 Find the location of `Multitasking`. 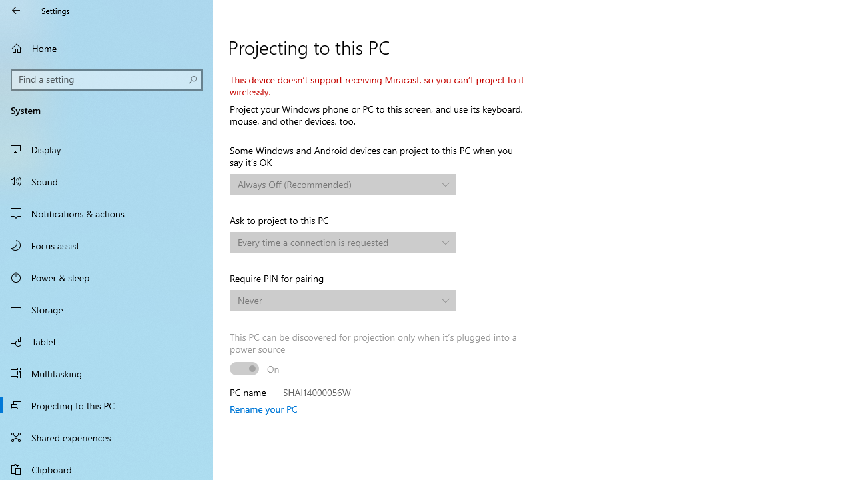

Multitasking is located at coordinates (107, 373).